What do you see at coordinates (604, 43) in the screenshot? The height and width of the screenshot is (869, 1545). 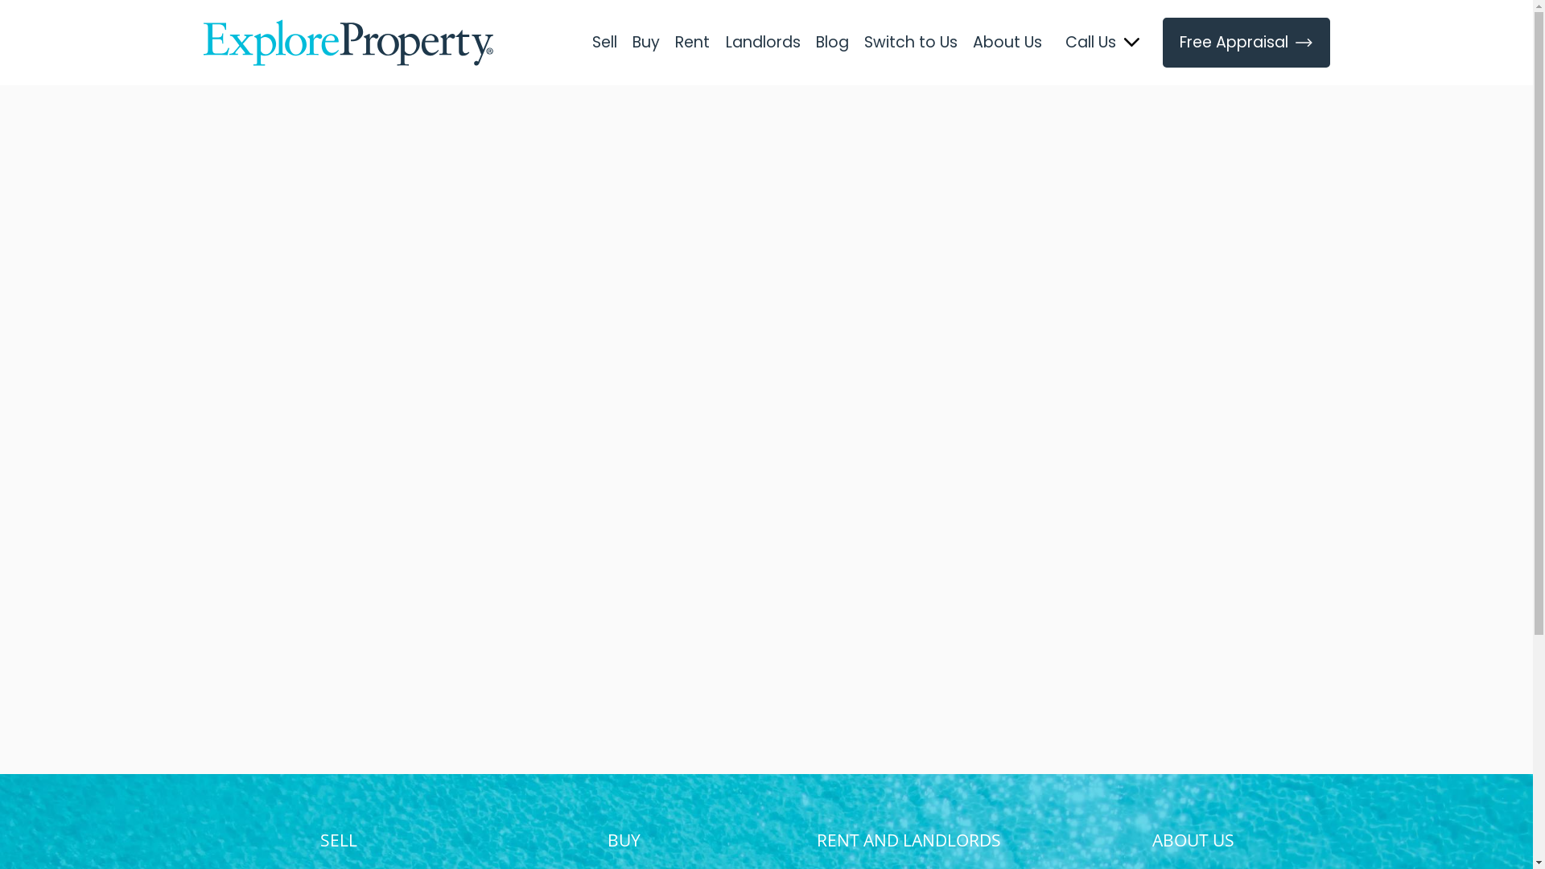 I see `Sell` at bounding box center [604, 43].